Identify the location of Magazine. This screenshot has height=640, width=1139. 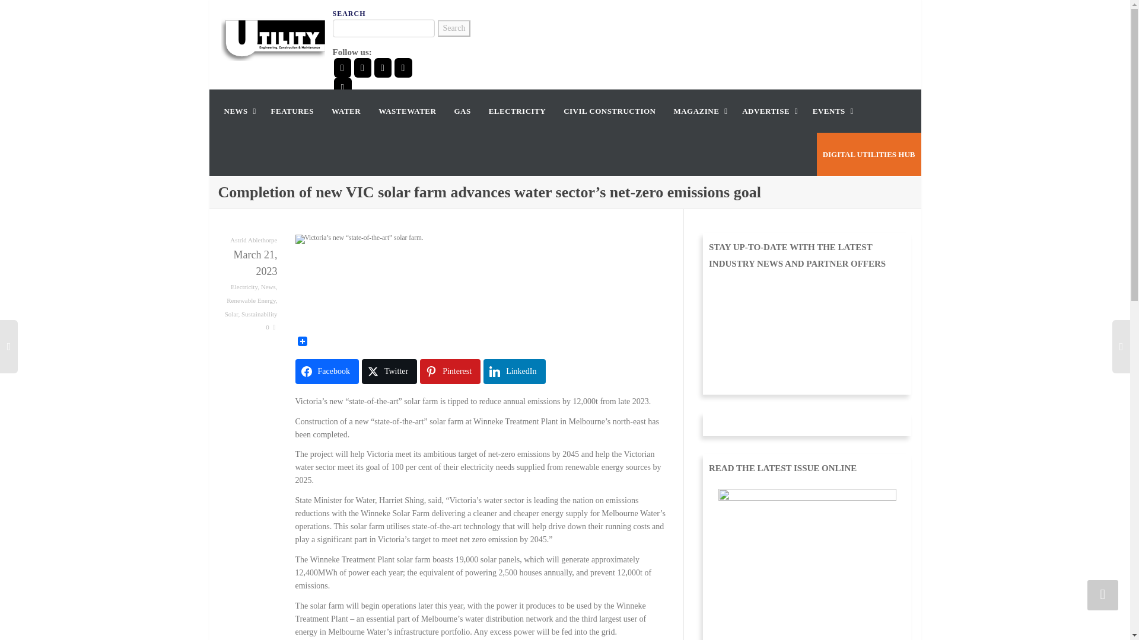
(699, 111).